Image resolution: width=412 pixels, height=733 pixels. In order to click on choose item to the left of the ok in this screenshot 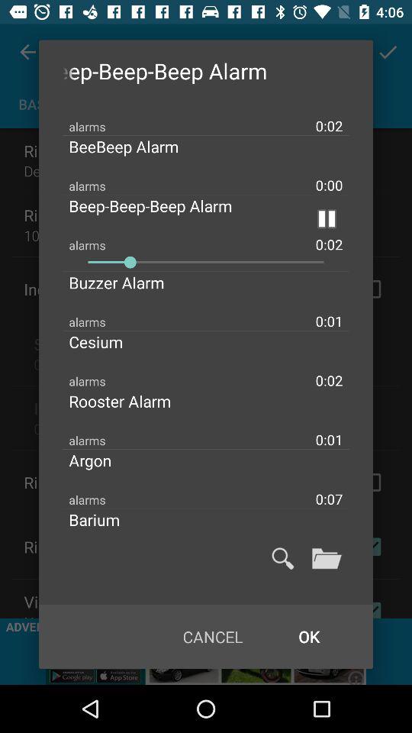, I will do `click(212, 637)`.